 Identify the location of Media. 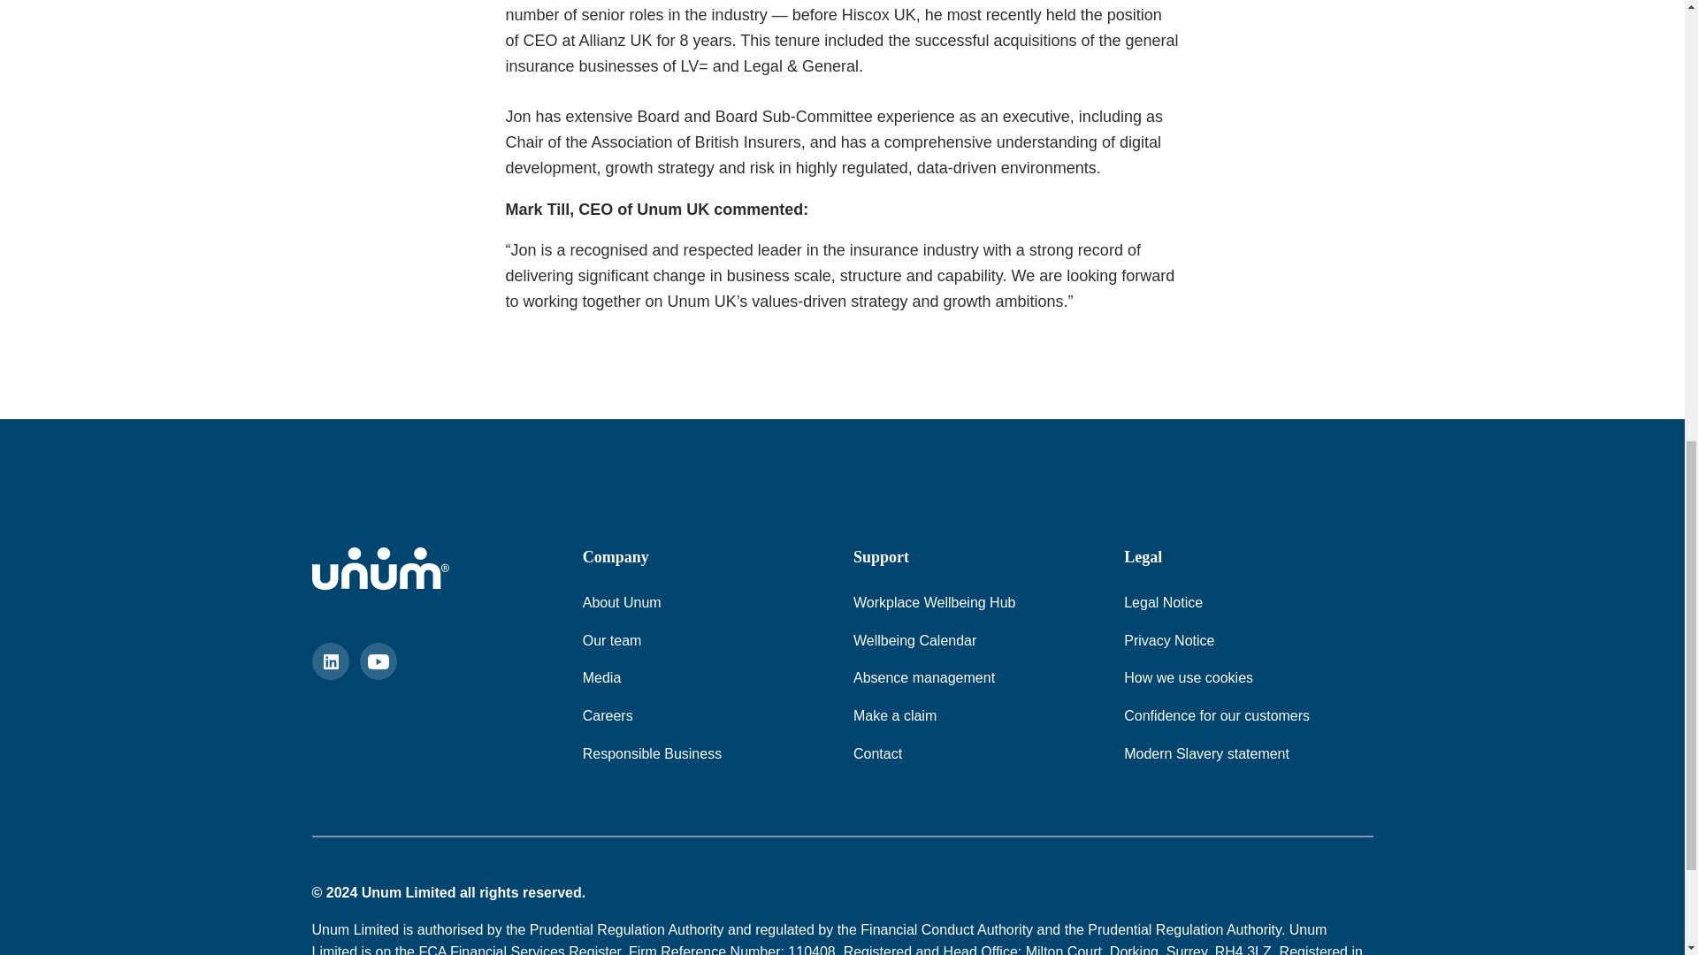
(601, 677).